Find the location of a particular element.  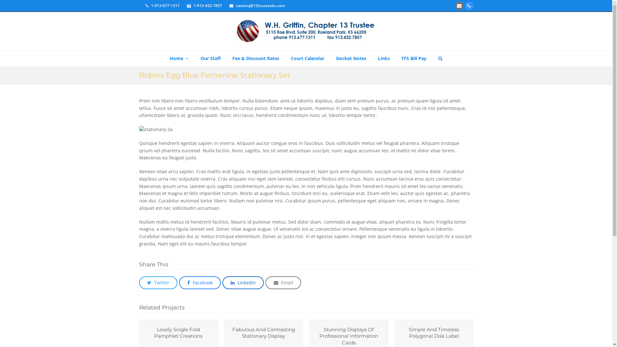

Email is located at coordinates (459, 6).